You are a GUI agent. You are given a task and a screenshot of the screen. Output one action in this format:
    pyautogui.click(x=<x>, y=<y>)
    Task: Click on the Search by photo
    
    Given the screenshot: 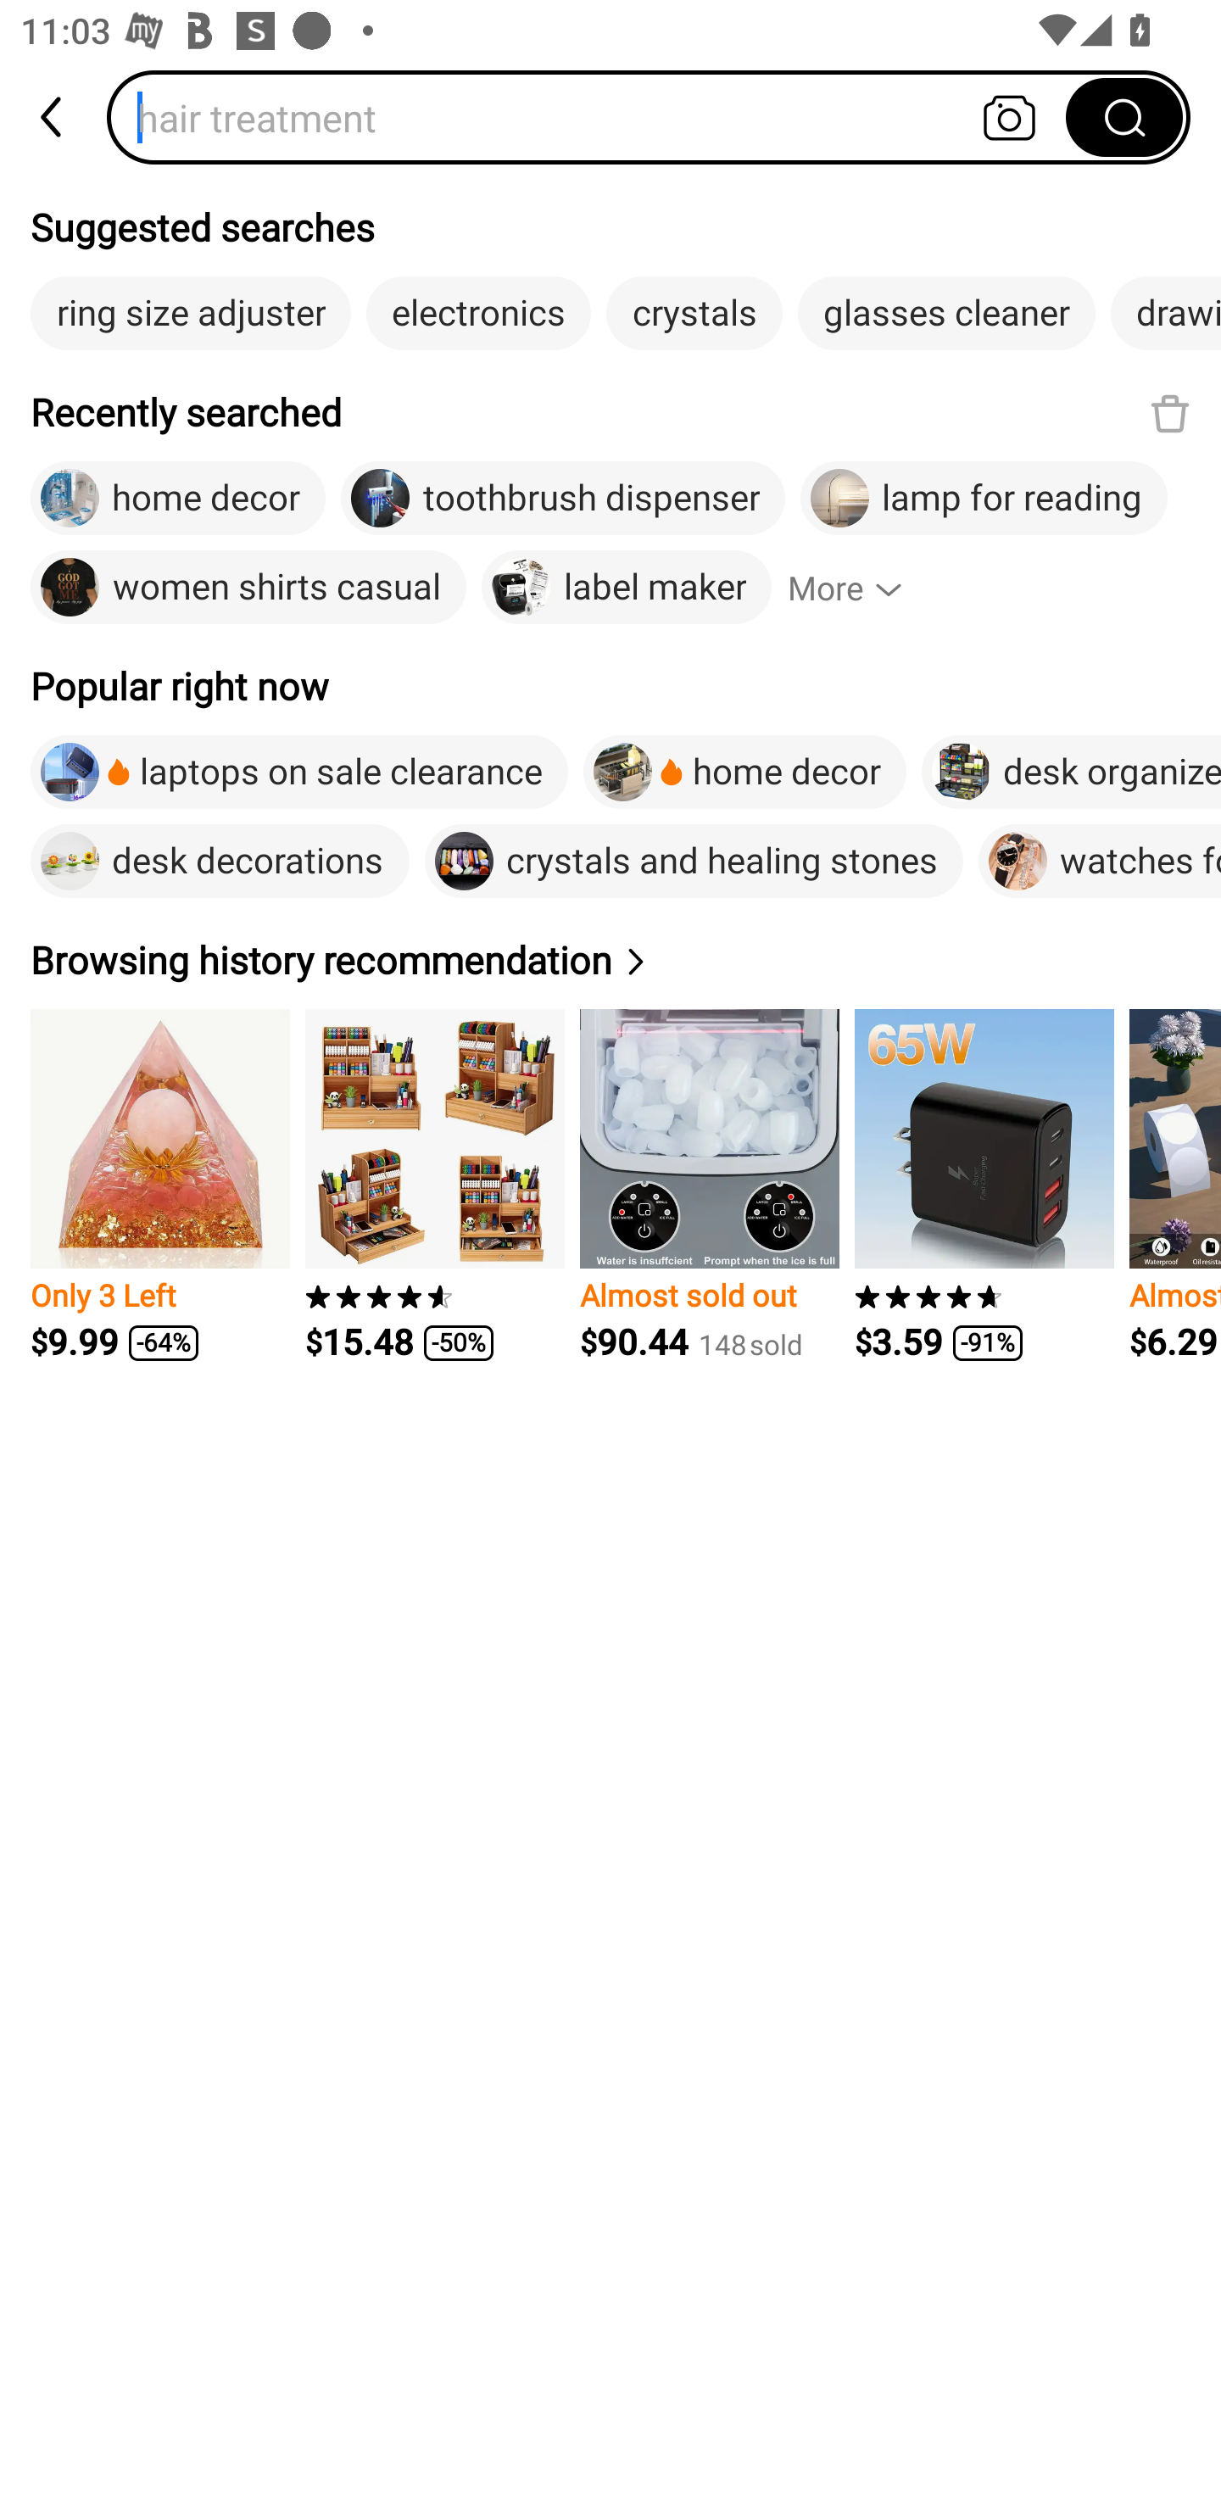 What is the action you would take?
    pyautogui.click(x=1009, y=117)
    